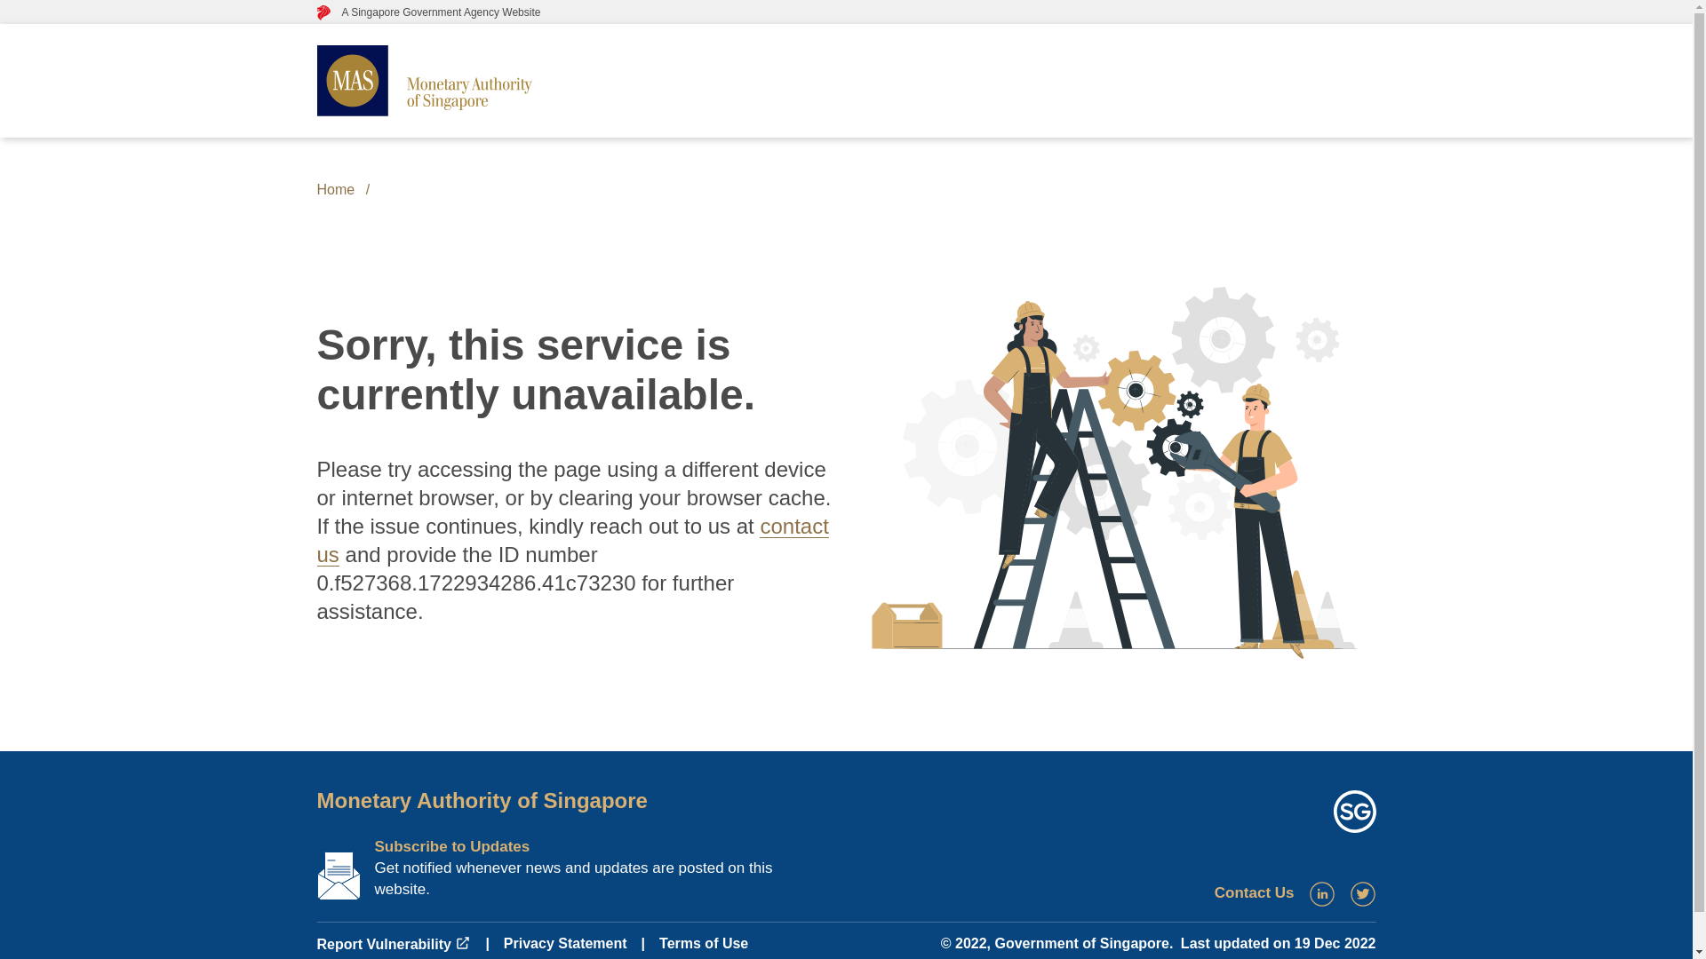 Image resolution: width=1706 pixels, height=959 pixels. Describe the element at coordinates (428, 12) in the screenshot. I see `A Singapore Government Agency Website` at that location.